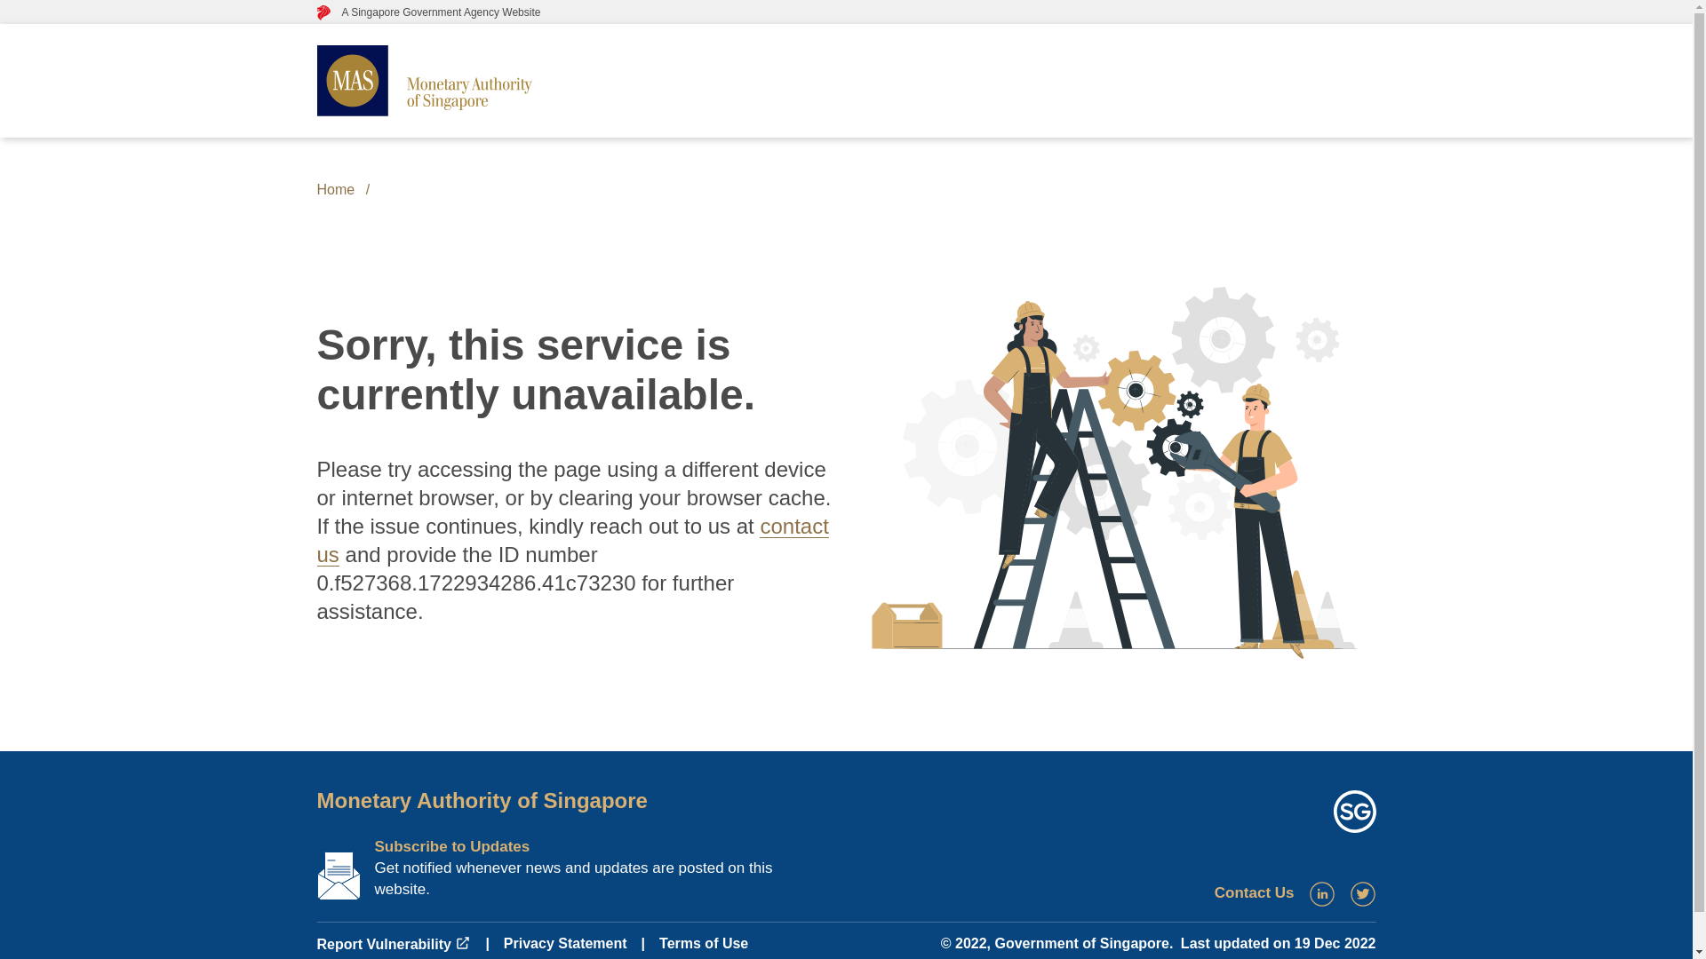 Image resolution: width=1706 pixels, height=959 pixels. Describe the element at coordinates (428, 12) in the screenshot. I see `A Singapore Government Agency Website` at that location.